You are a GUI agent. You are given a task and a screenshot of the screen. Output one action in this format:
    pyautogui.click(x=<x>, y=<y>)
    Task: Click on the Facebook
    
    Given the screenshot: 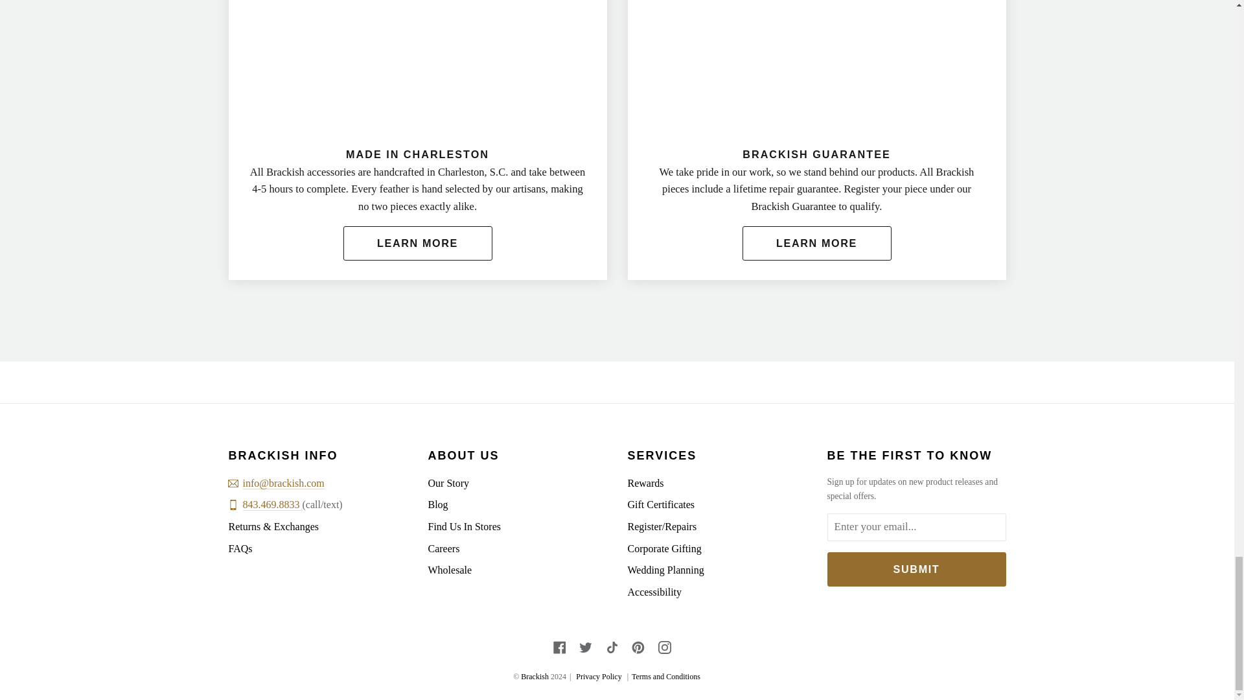 What is the action you would take?
    pyautogui.click(x=560, y=647)
    